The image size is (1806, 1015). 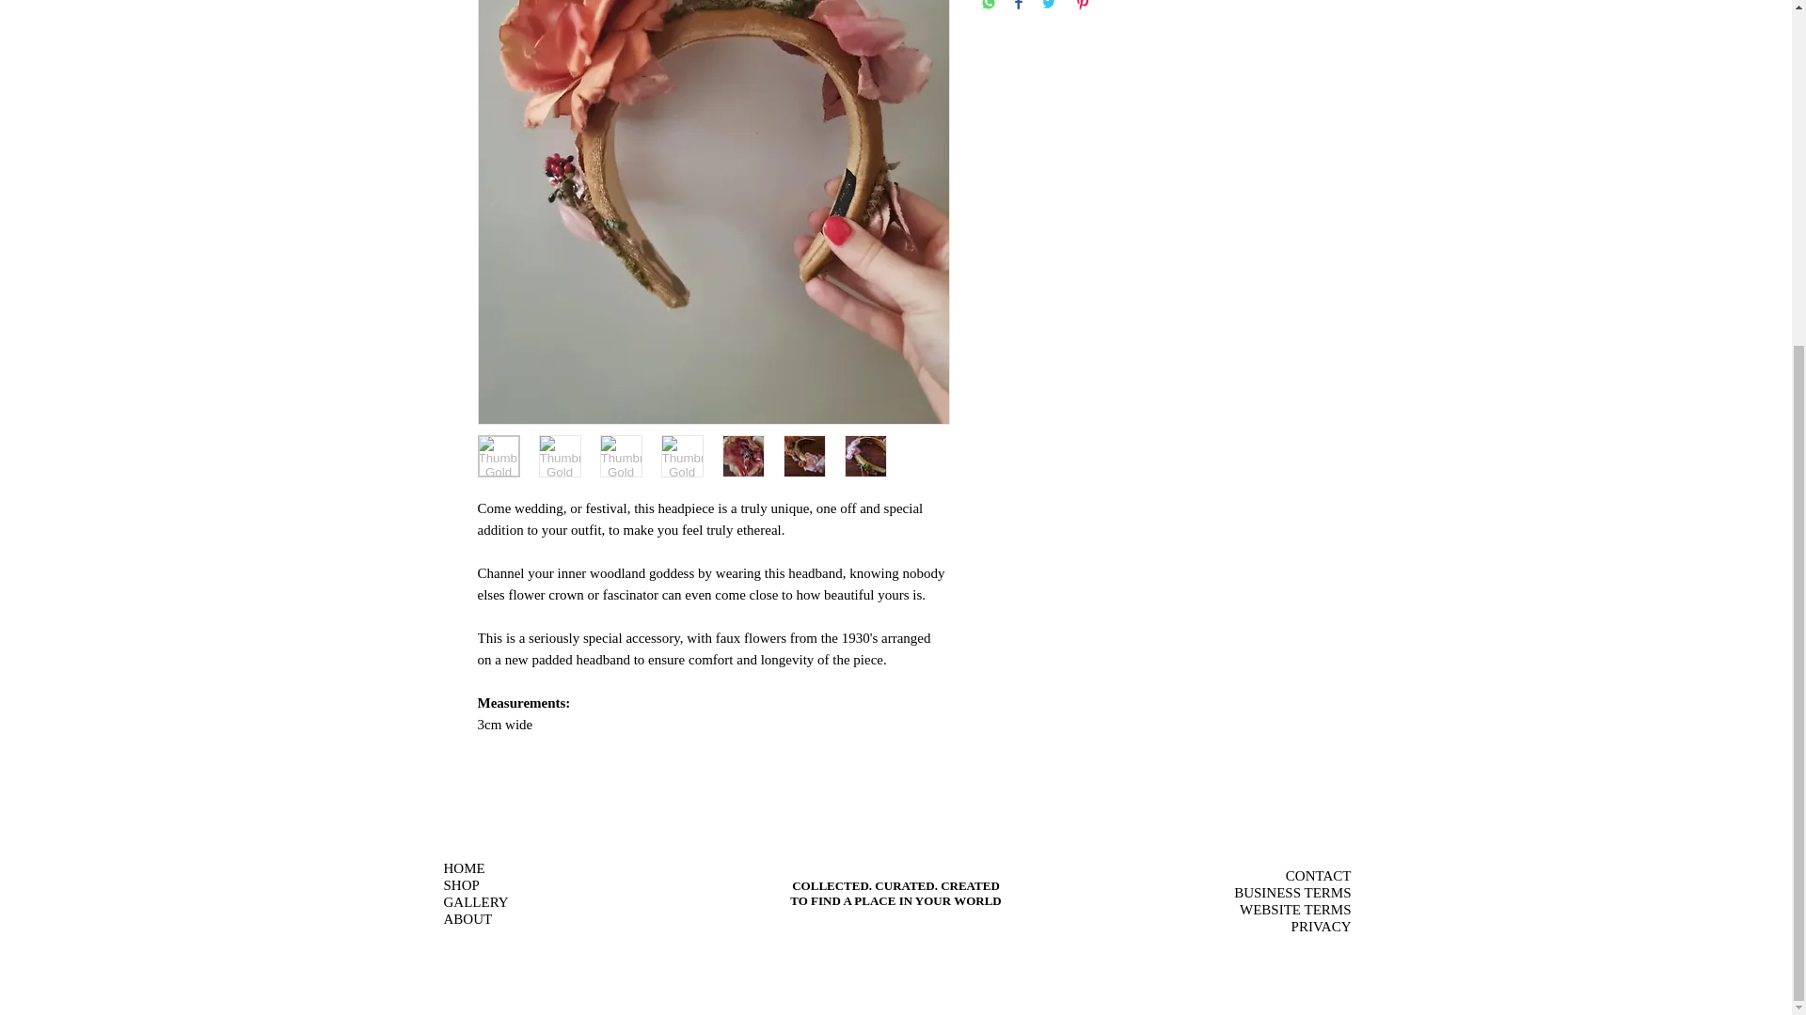 I want to click on PRIVACY, so click(x=1321, y=927).